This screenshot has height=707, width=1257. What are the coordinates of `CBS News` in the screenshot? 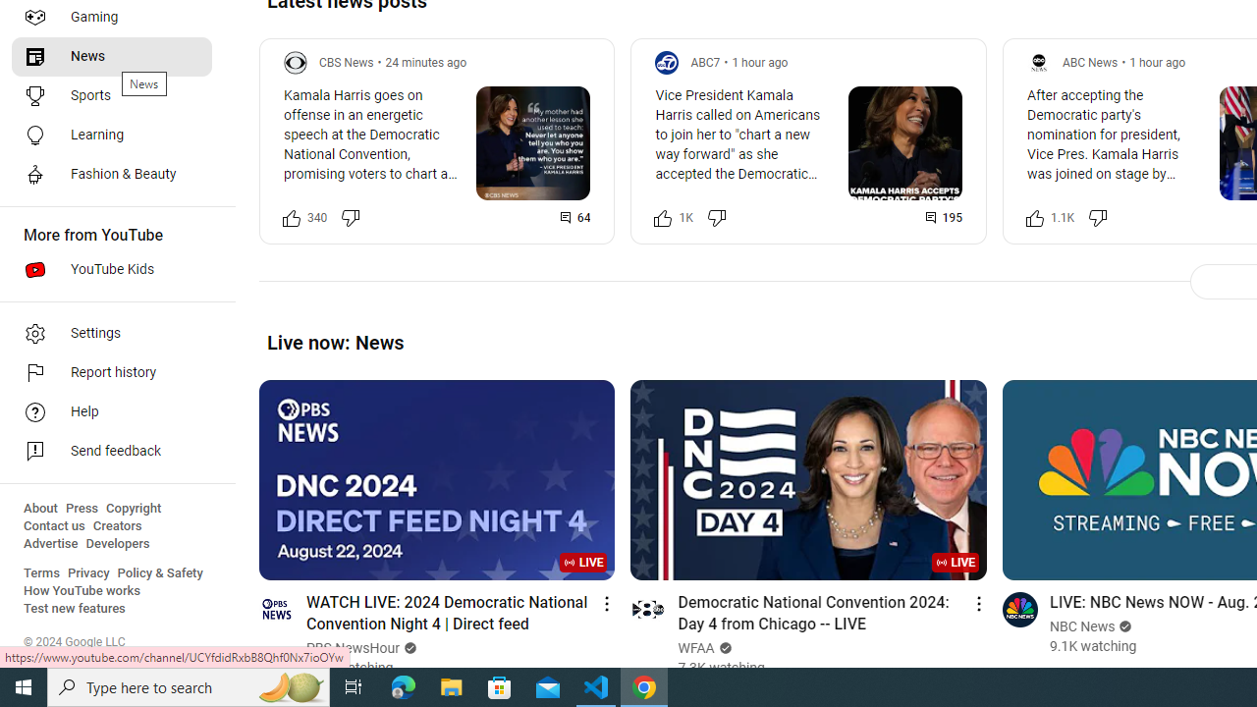 It's located at (347, 62).